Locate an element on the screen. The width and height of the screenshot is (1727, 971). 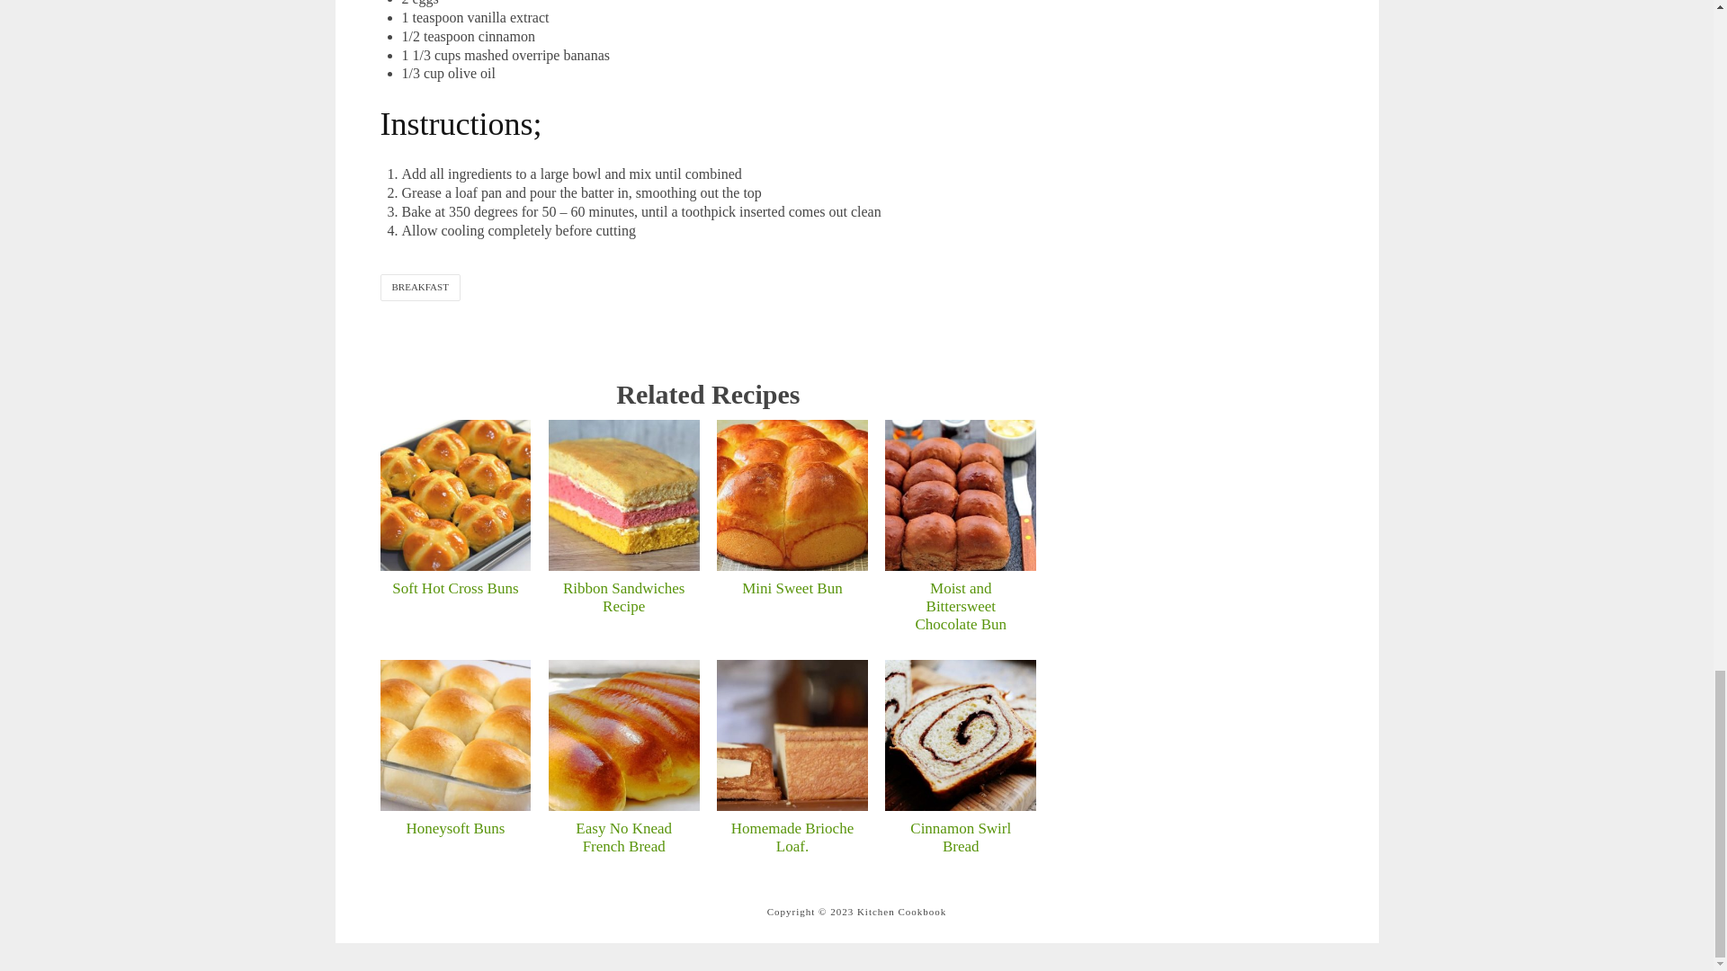
Ribbon Sandwiches Recipe is located at coordinates (624, 494).